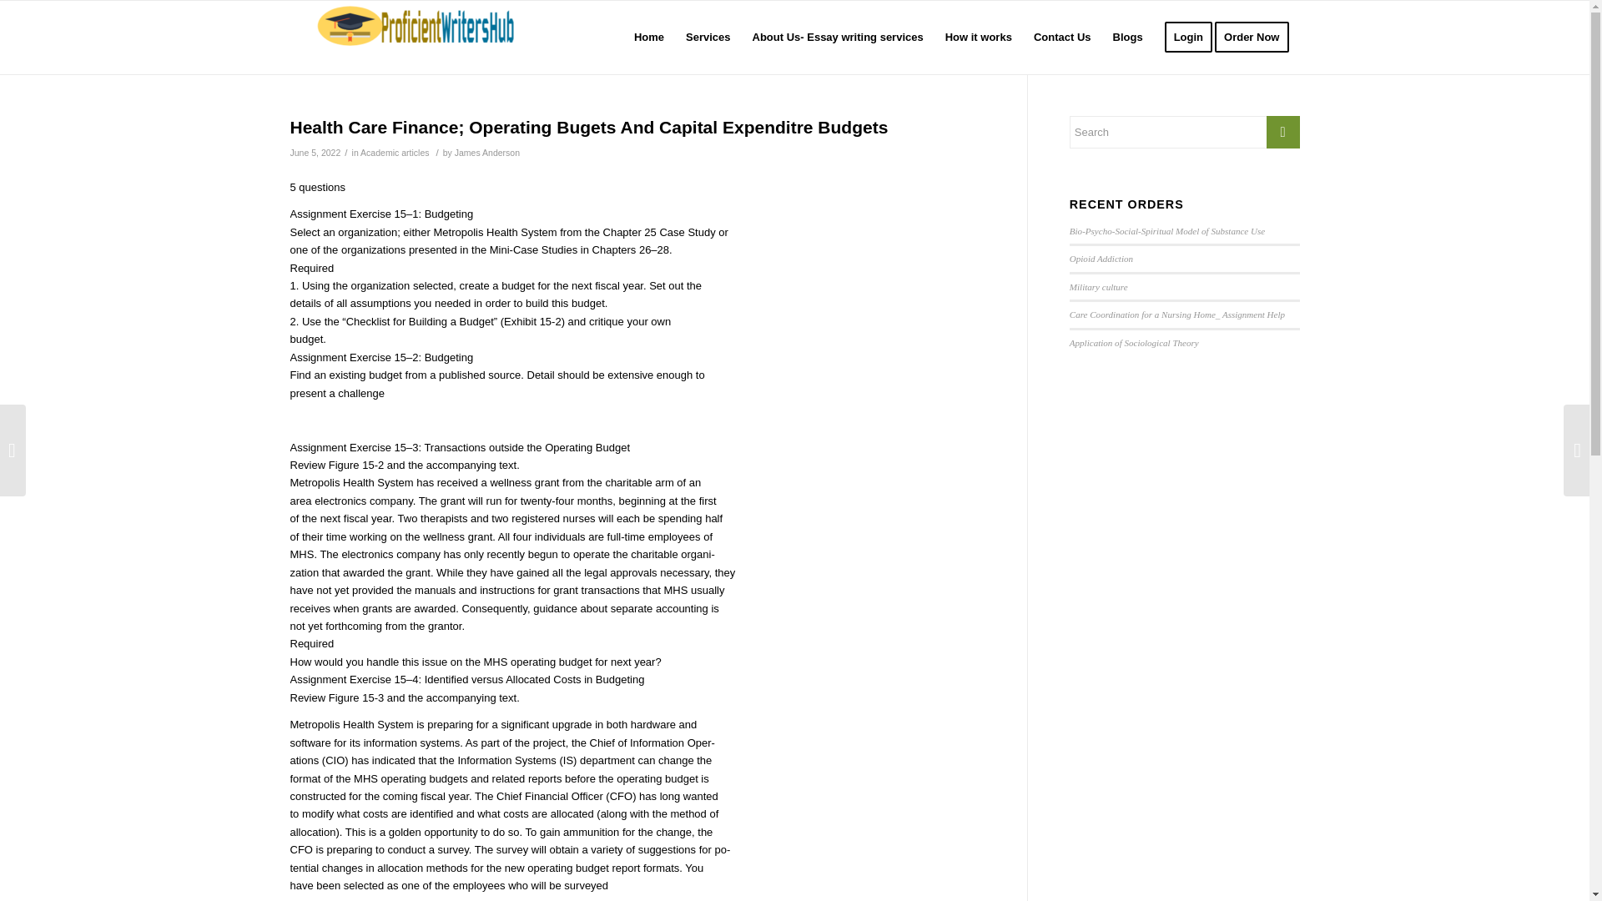  Describe the element at coordinates (487, 153) in the screenshot. I see `James Anderson` at that location.